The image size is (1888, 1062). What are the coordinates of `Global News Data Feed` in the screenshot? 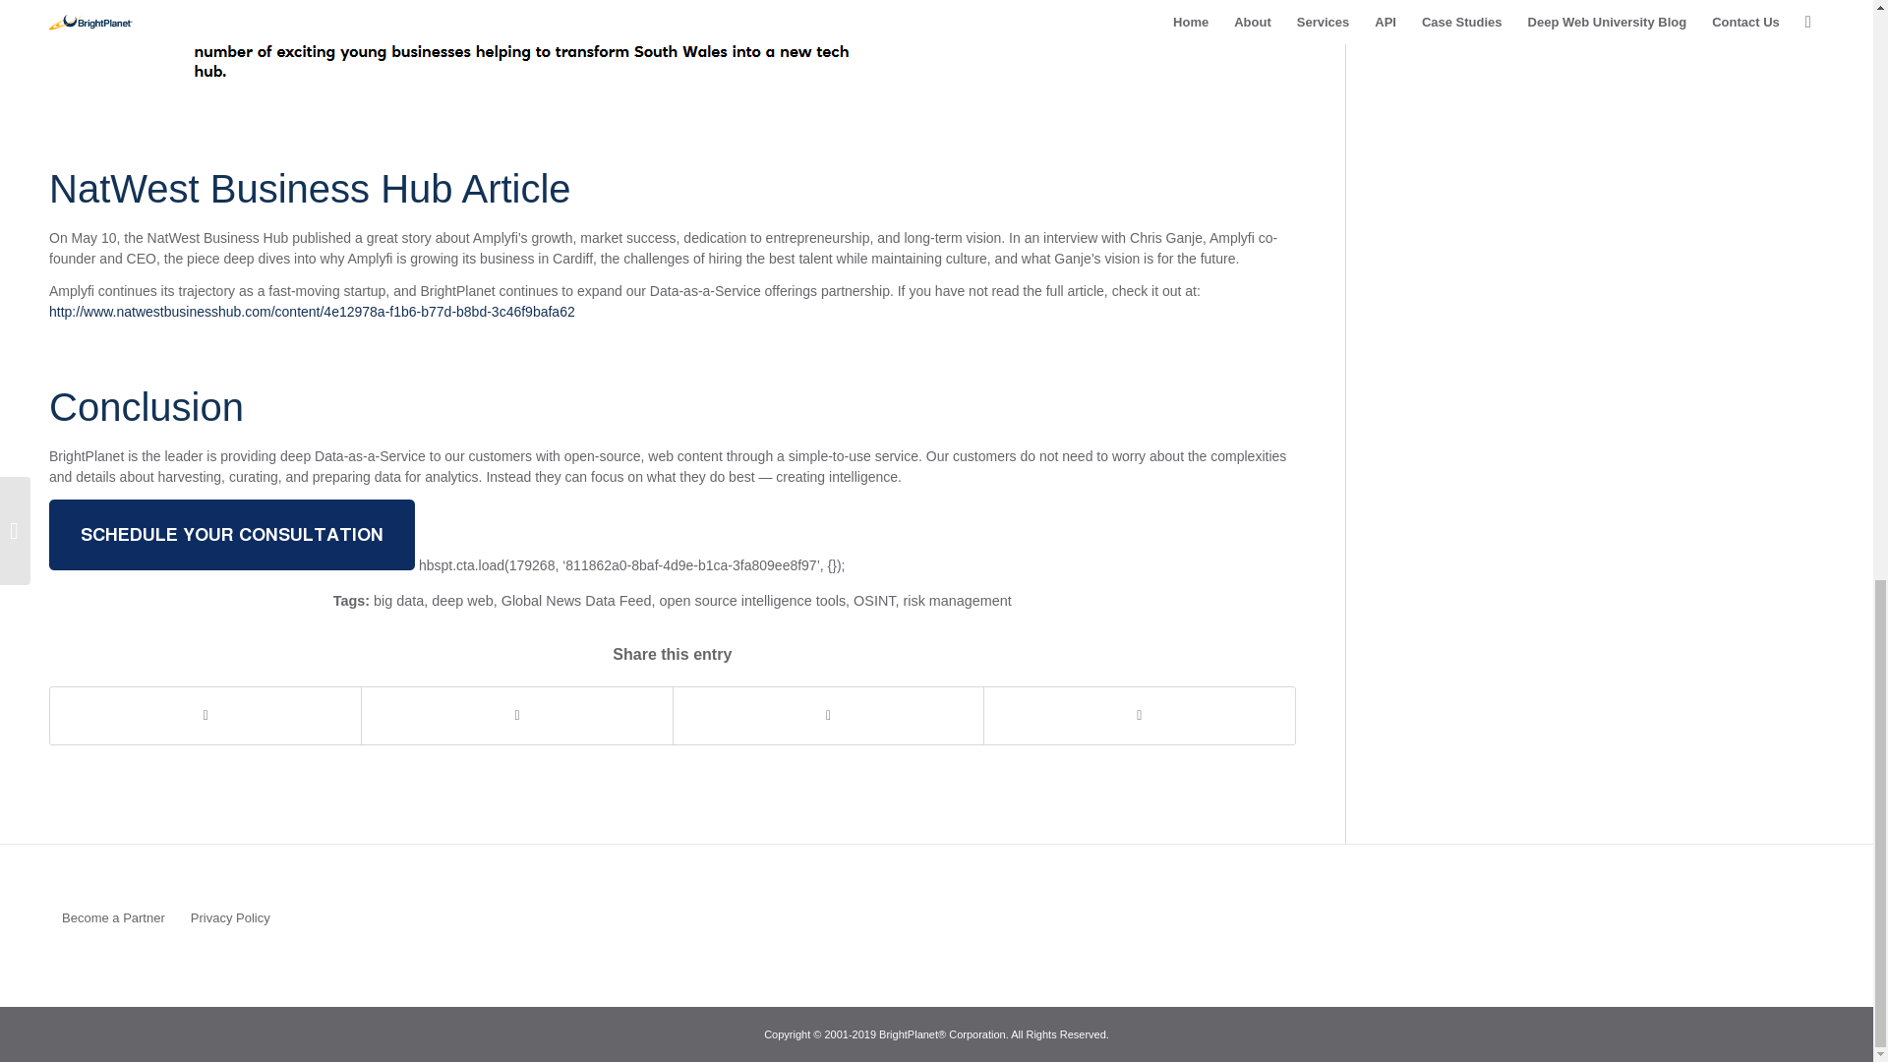 It's located at (576, 600).